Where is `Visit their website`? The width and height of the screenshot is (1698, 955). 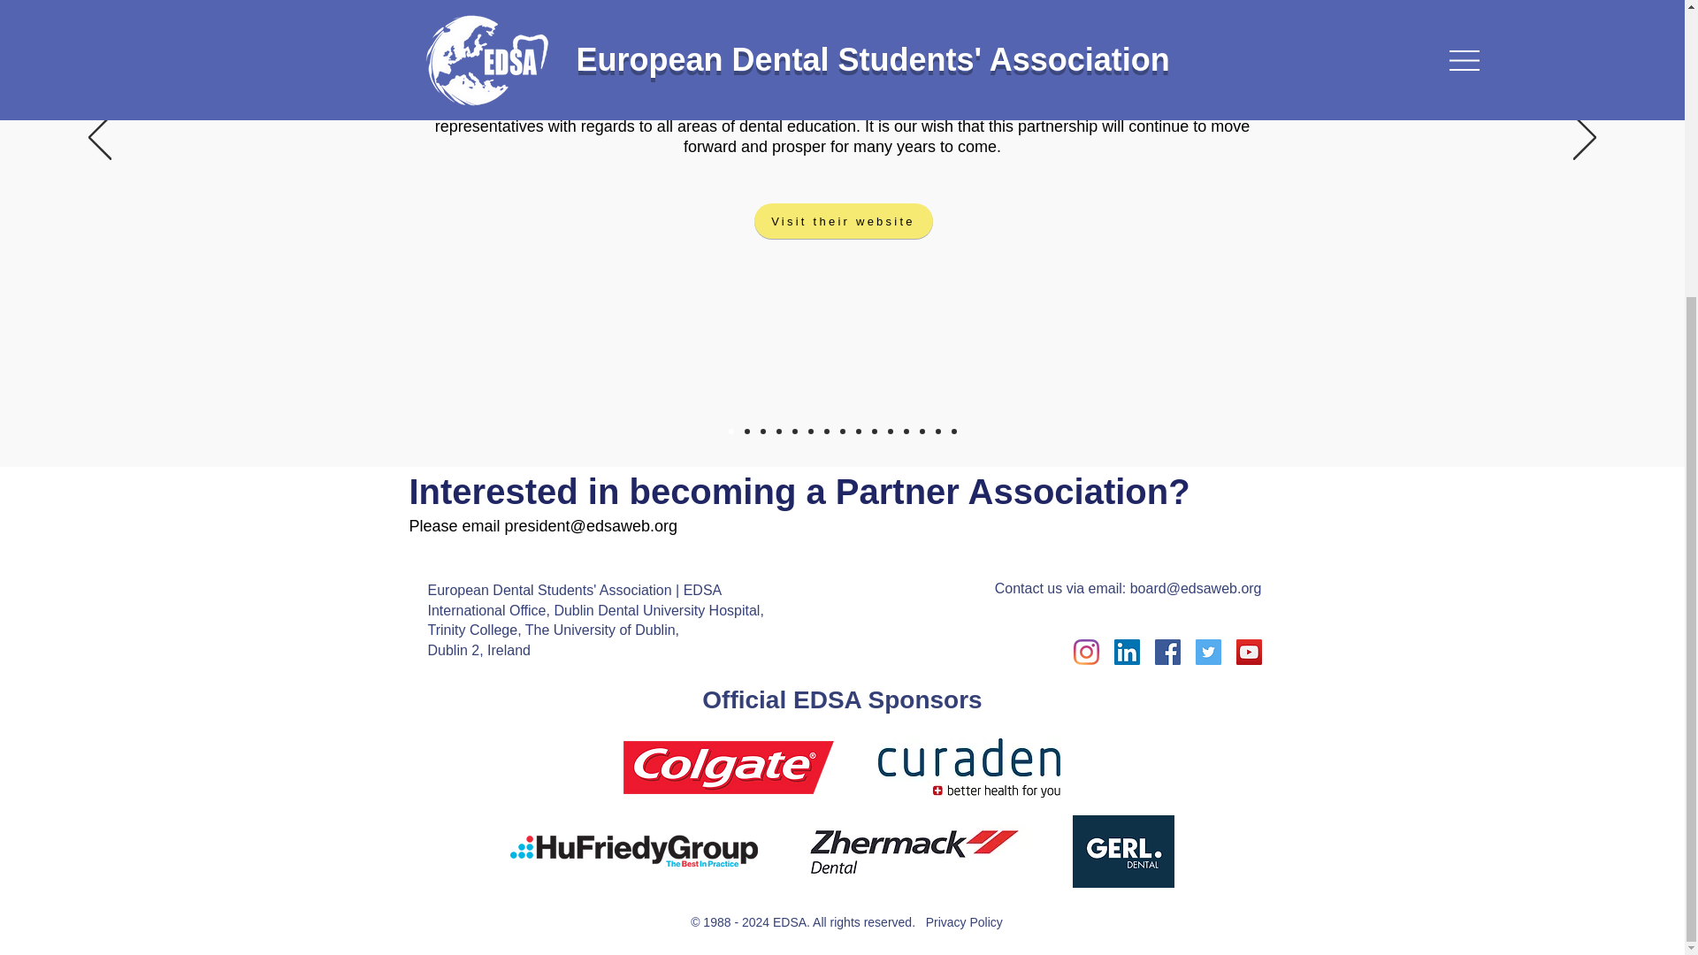 Visit their website is located at coordinates (843, 221).